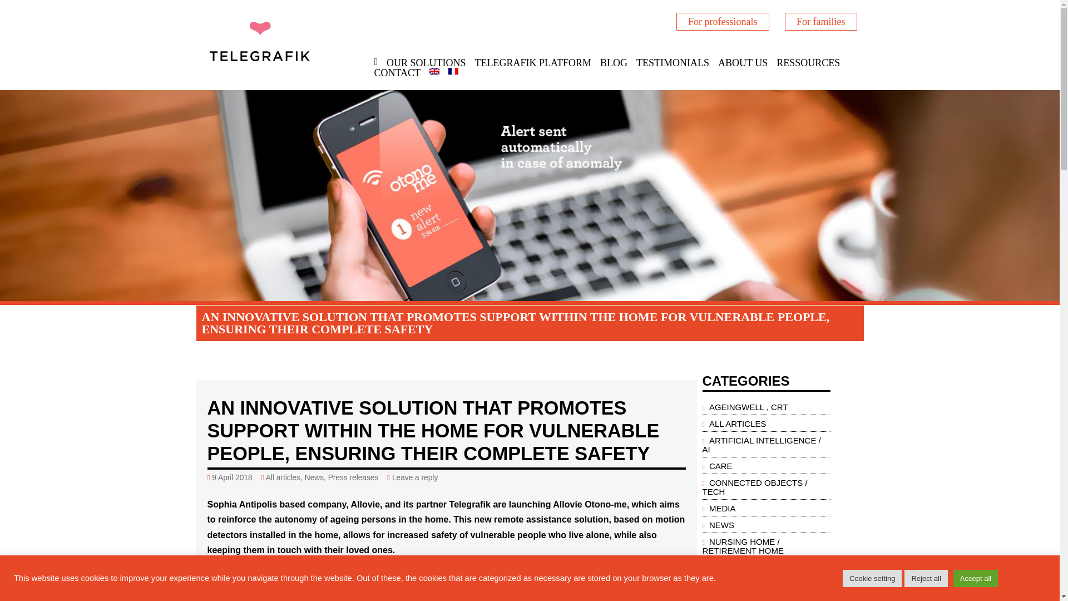 This screenshot has width=1068, height=601. I want to click on ALL ARTICLES, so click(738, 423).